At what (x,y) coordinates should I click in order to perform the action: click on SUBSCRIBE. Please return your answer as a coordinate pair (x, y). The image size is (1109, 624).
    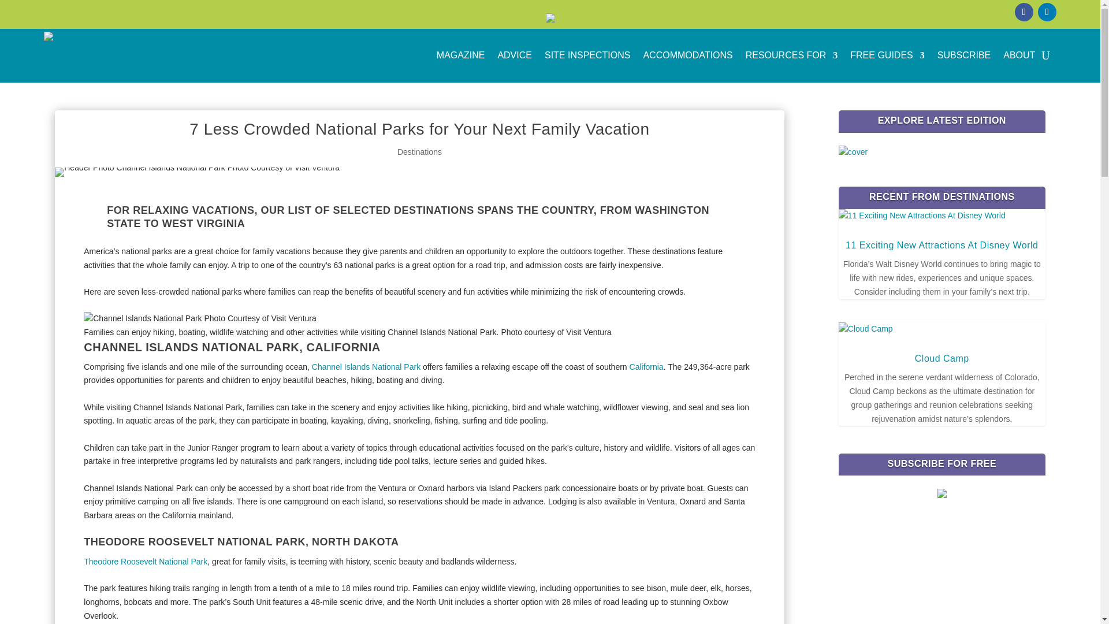
    Looking at the image, I should click on (963, 55).